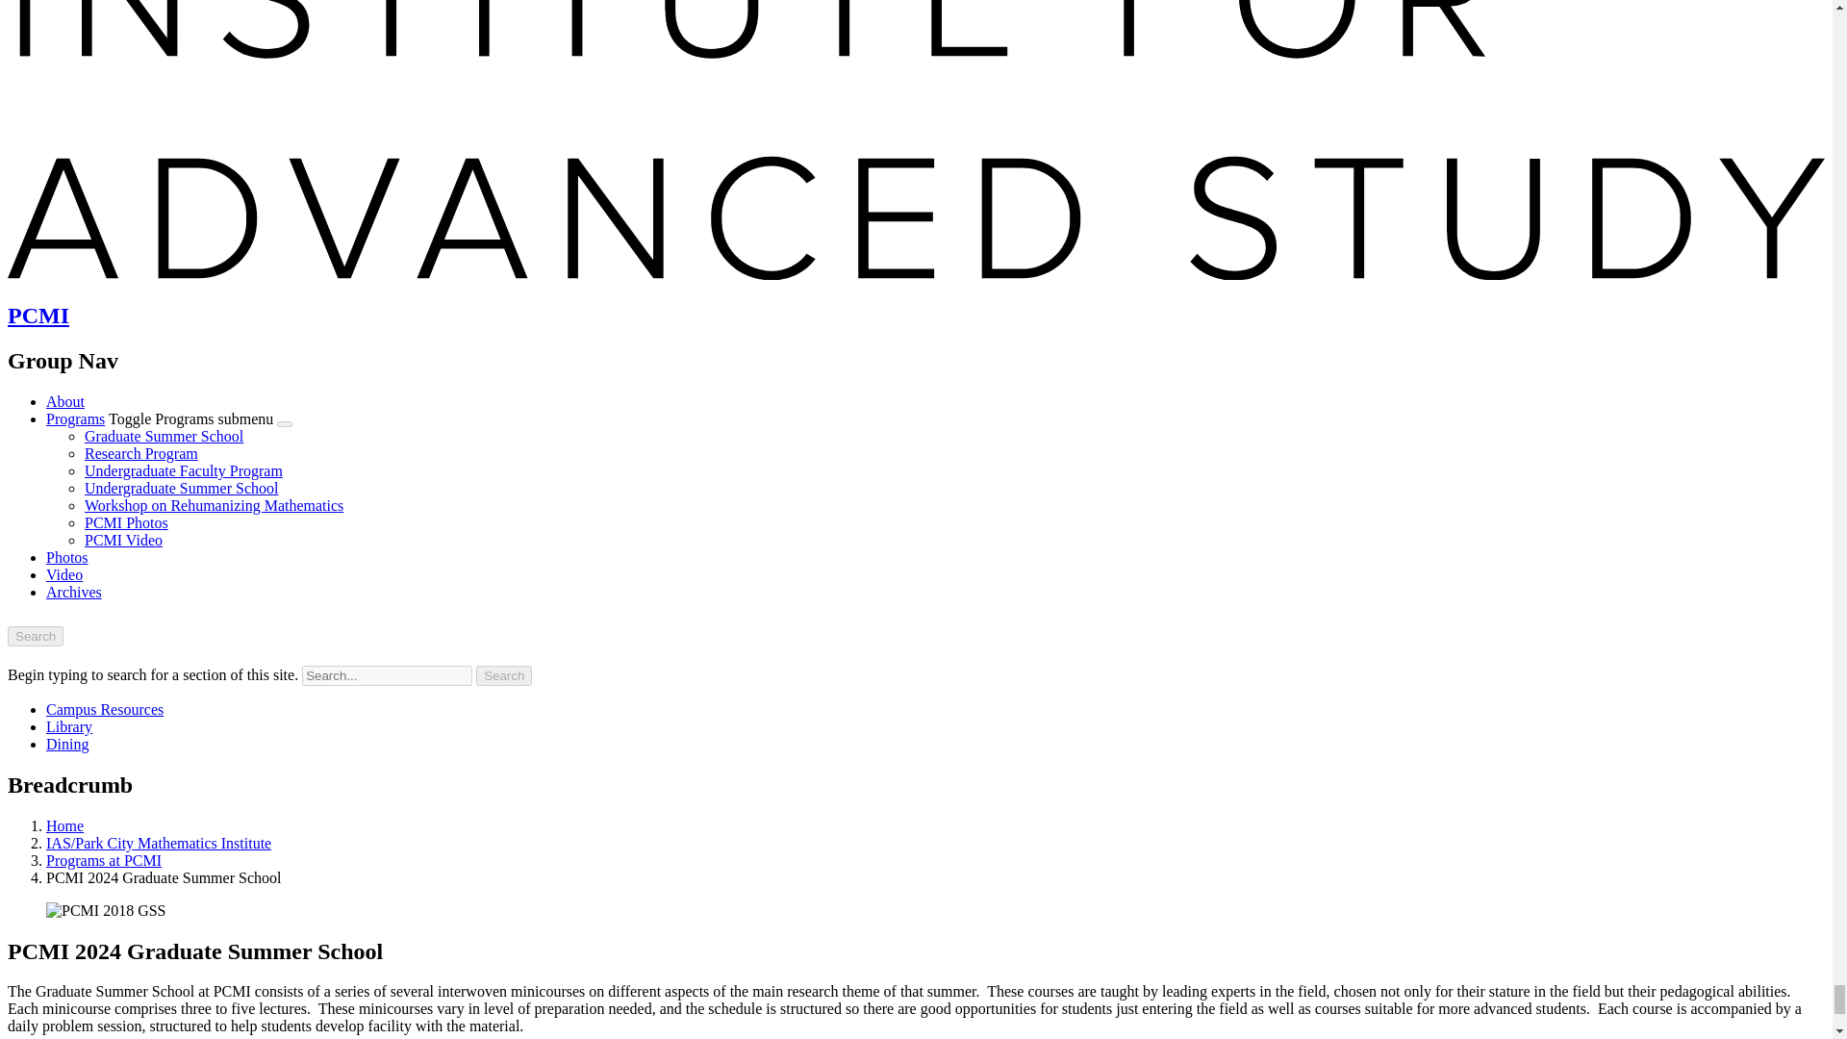 This screenshot has width=1847, height=1039. Describe the element at coordinates (67, 743) in the screenshot. I see `Dining` at that location.